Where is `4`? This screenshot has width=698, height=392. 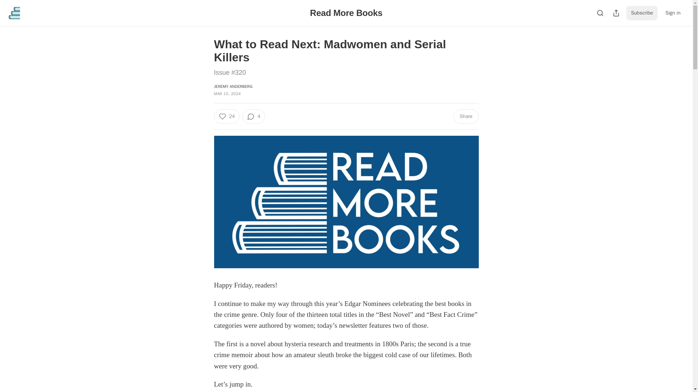 4 is located at coordinates (254, 117).